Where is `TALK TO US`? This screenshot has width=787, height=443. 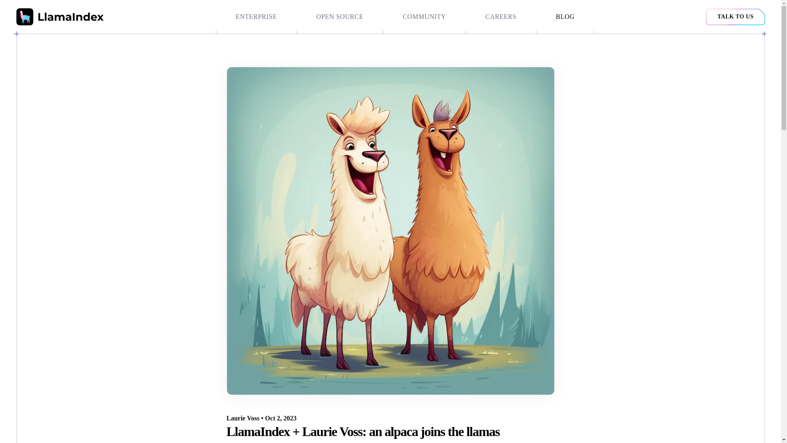
TALK TO US is located at coordinates (735, 16).